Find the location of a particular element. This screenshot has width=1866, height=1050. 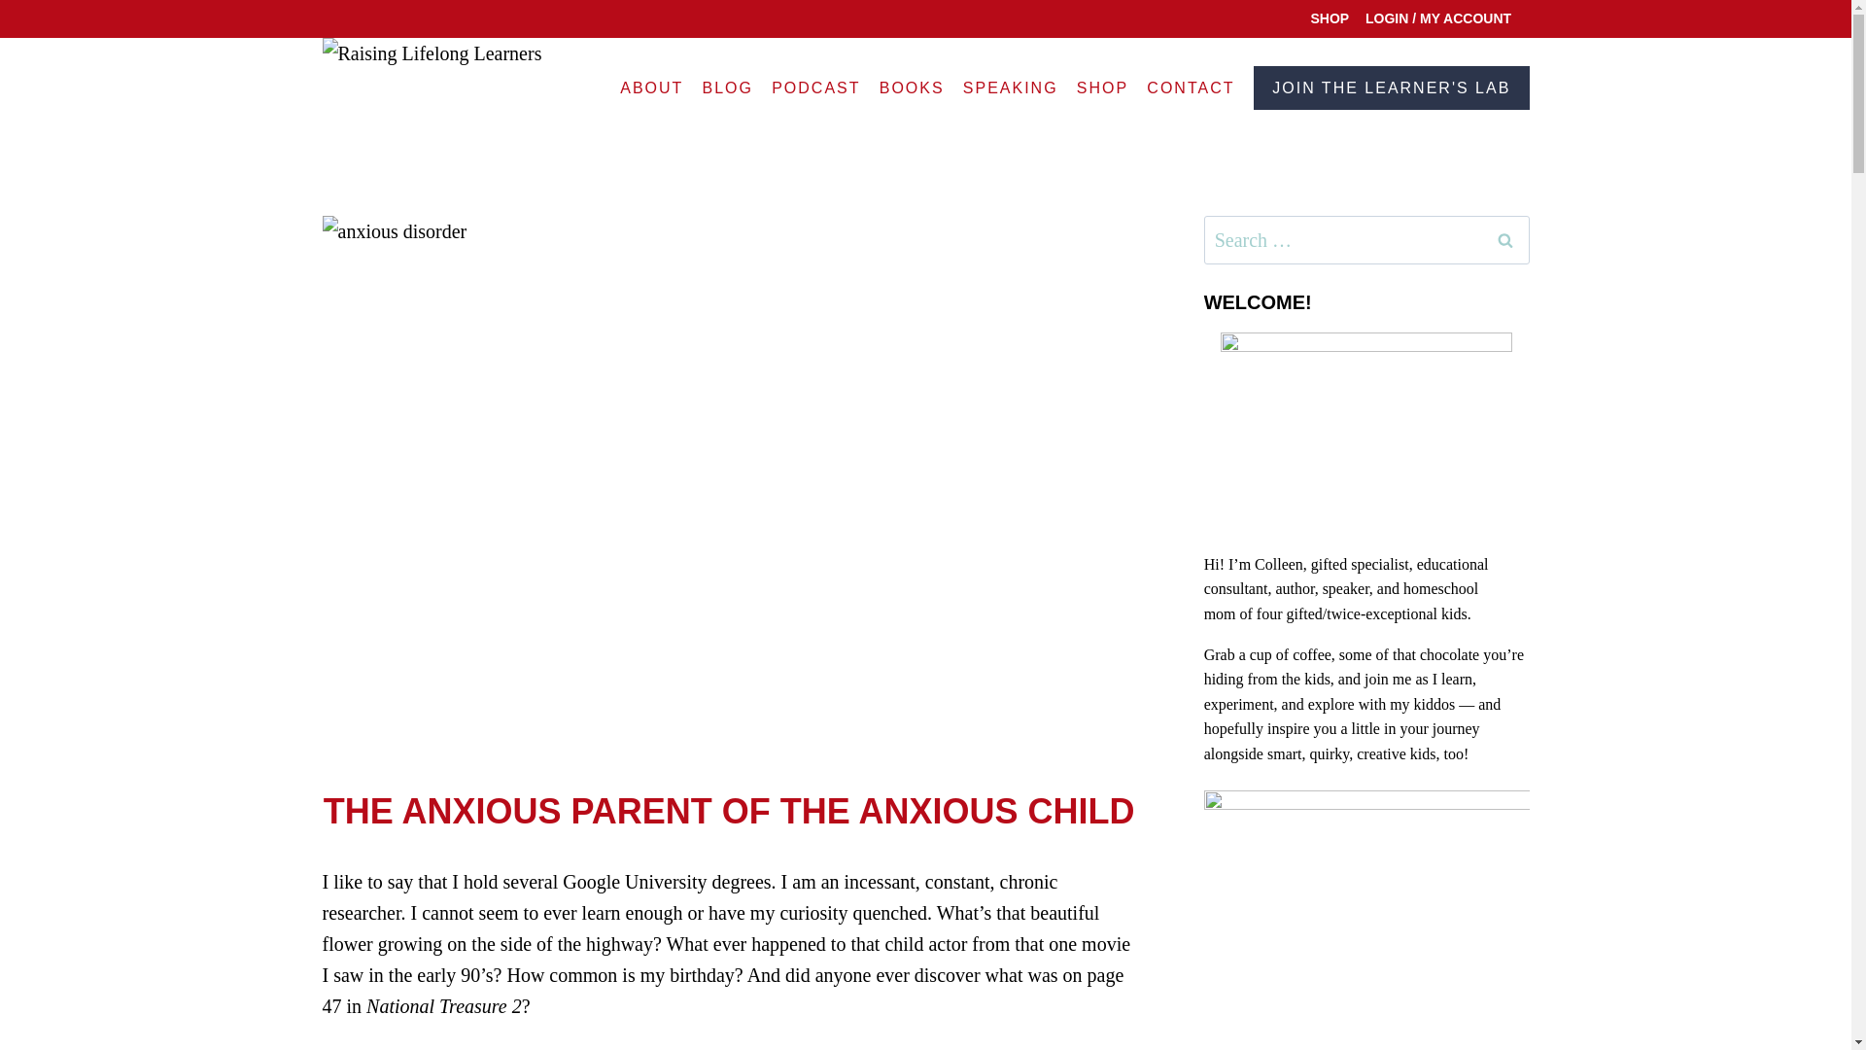

homeschool mom is located at coordinates (1341, 601).